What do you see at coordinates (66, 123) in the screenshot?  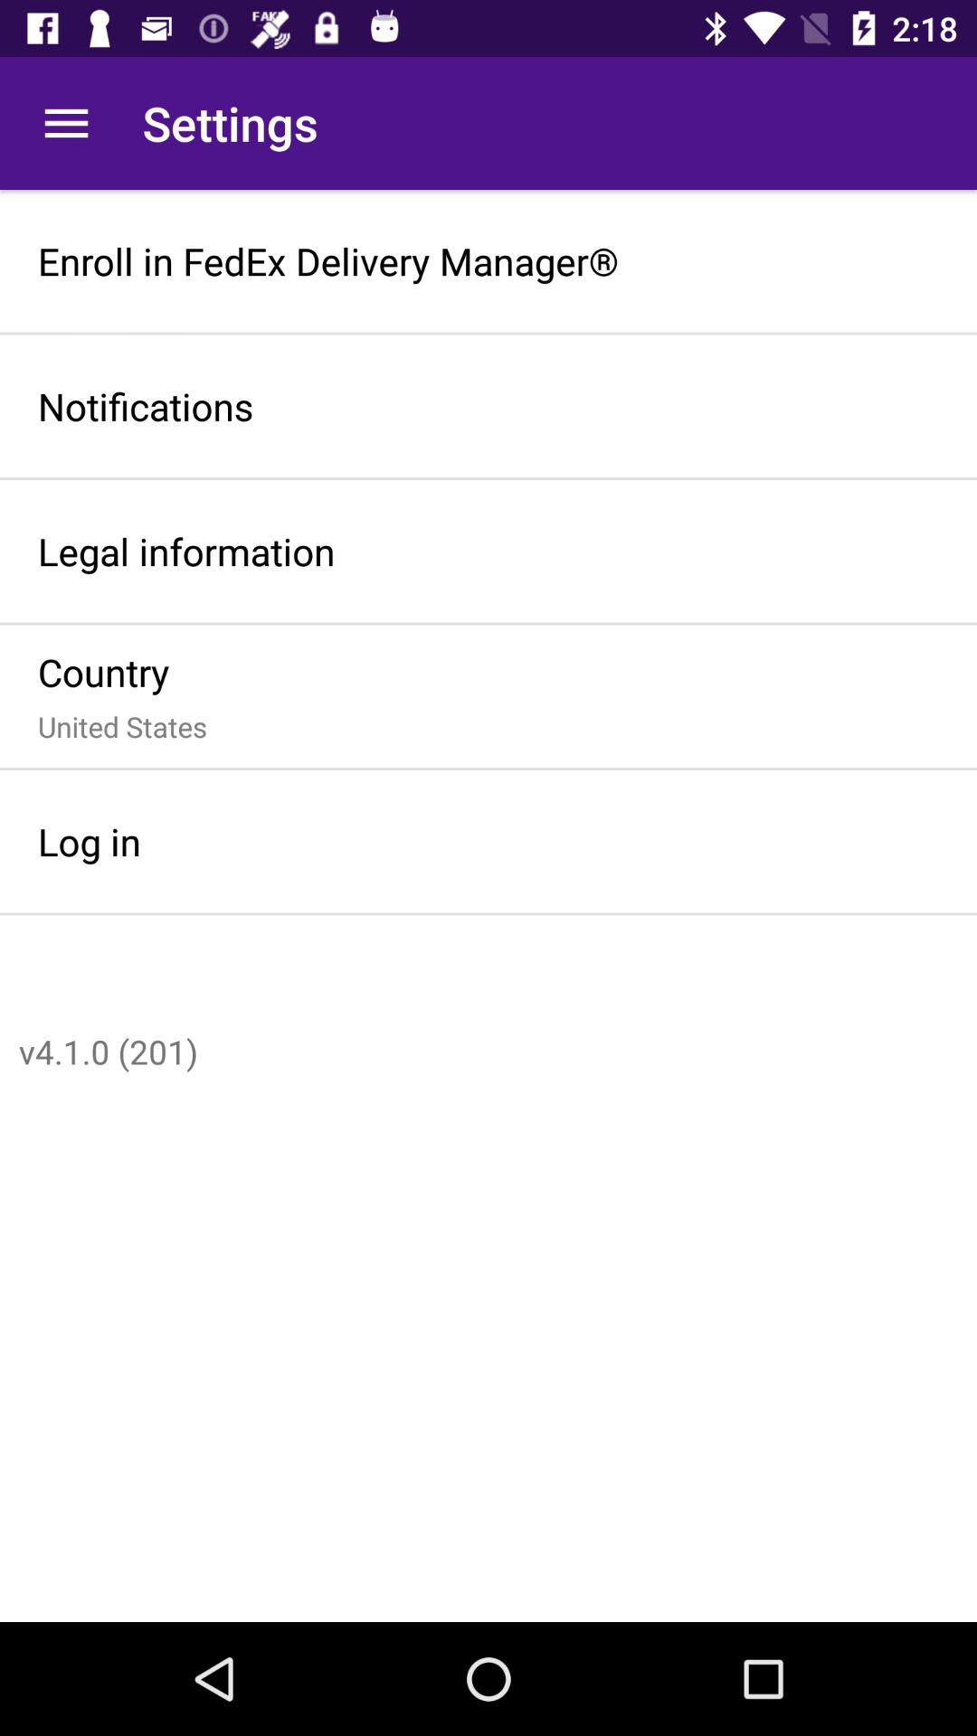 I see `turn on the app next to the settings` at bounding box center [66, 123].